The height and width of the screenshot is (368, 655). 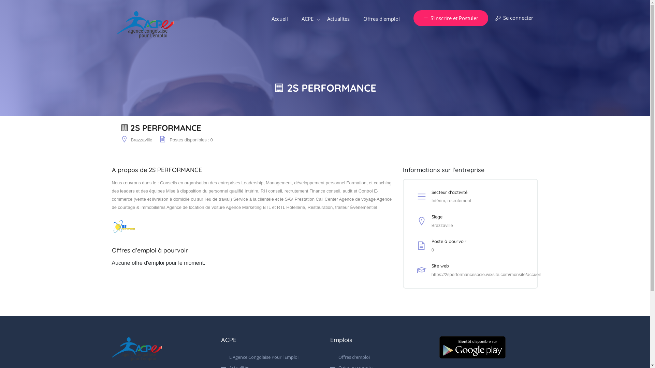 I want to click on S'inscrire et Postuler, so click(x=451, y=18).